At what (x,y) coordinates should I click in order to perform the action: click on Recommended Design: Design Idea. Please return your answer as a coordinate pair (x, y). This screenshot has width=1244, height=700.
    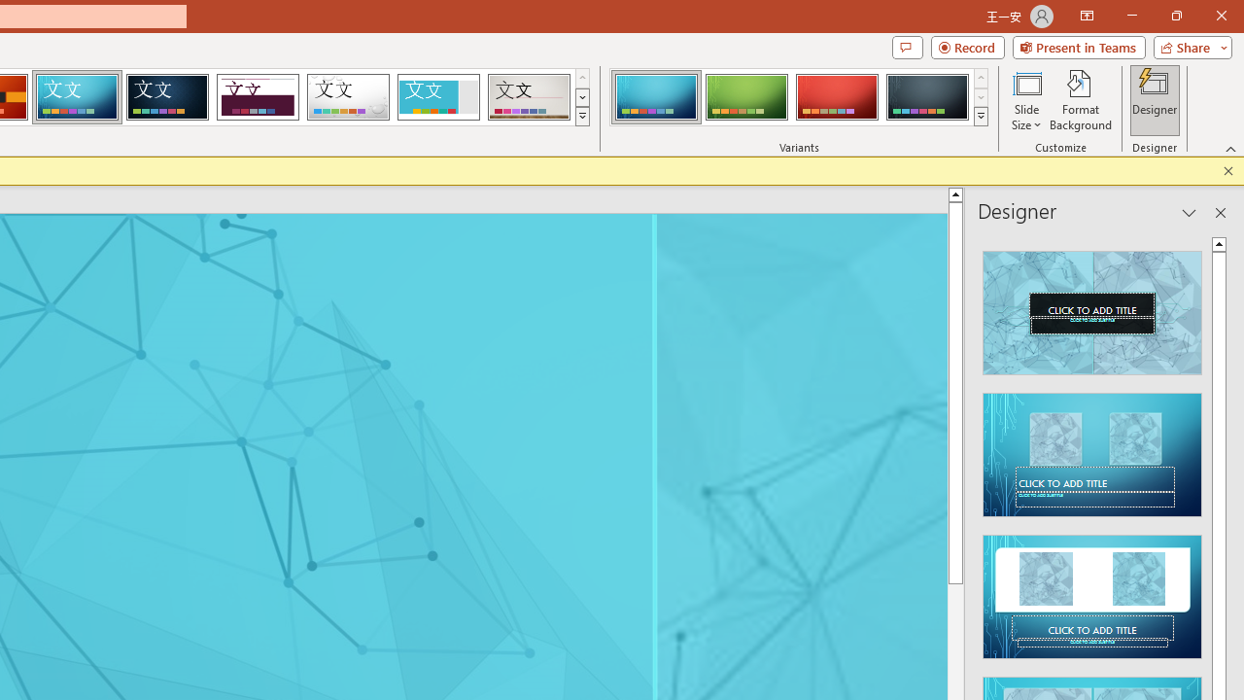
    Looking at the image, I should click on (1092, 307).